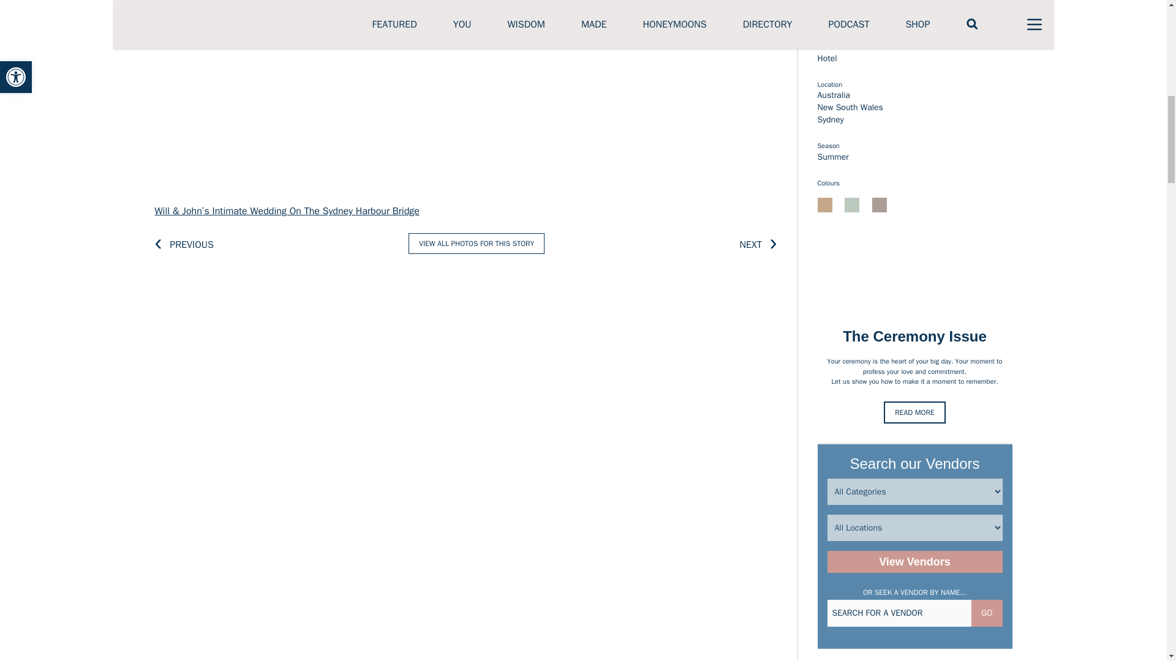 The image size is (1176, 661). I want to click on Hotel, so click(827, 58).